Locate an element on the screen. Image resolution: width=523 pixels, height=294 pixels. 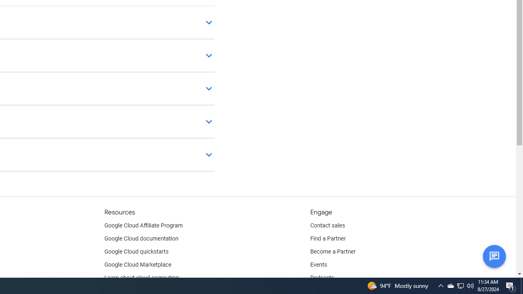
Become a Partner is located at coordinates (333, 252).